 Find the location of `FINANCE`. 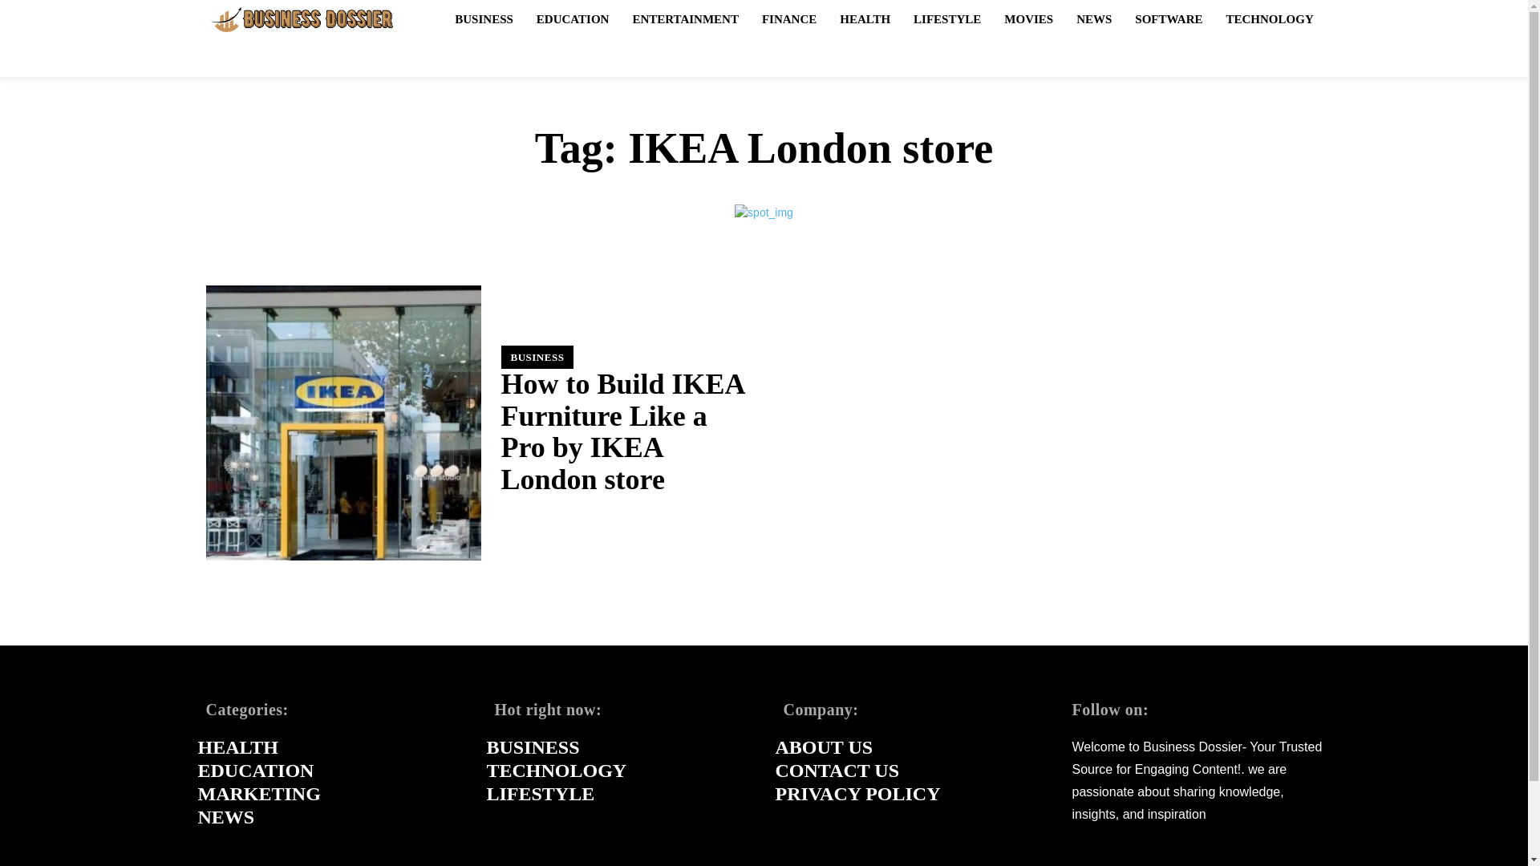

FINANCE is located at coordinates (789, 18).